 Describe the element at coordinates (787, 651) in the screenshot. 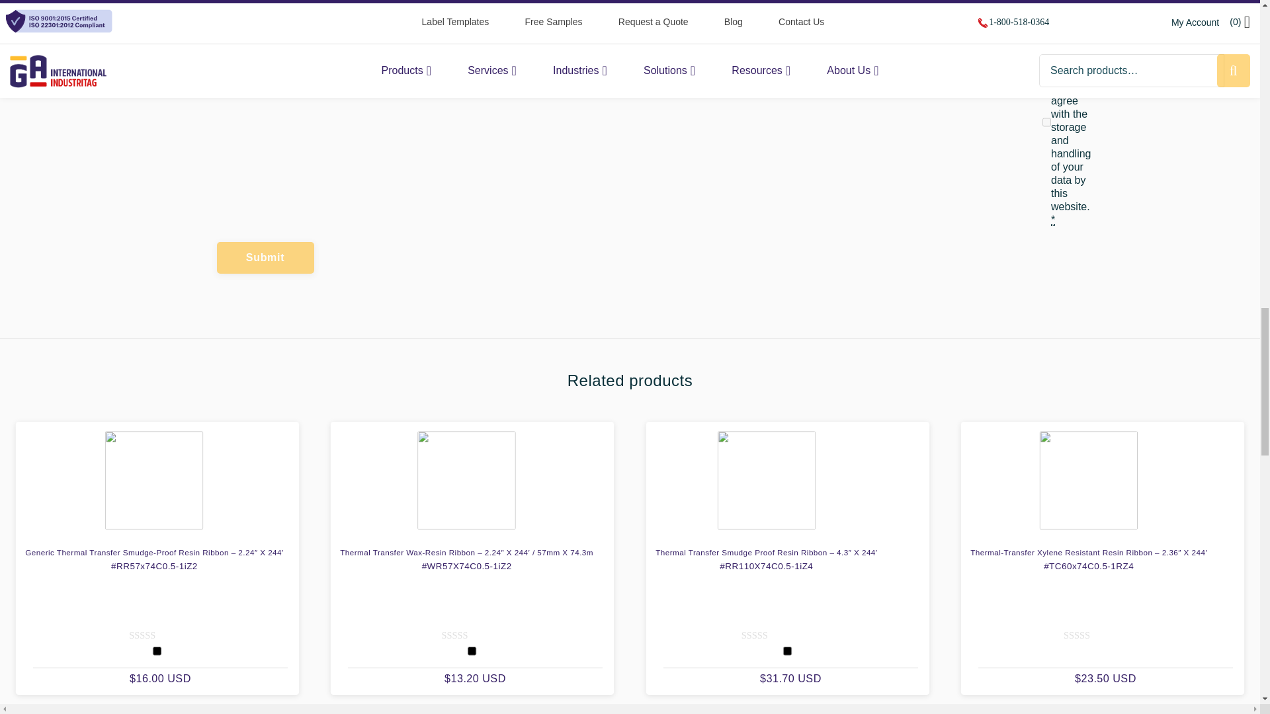

I see `Black` at that location.